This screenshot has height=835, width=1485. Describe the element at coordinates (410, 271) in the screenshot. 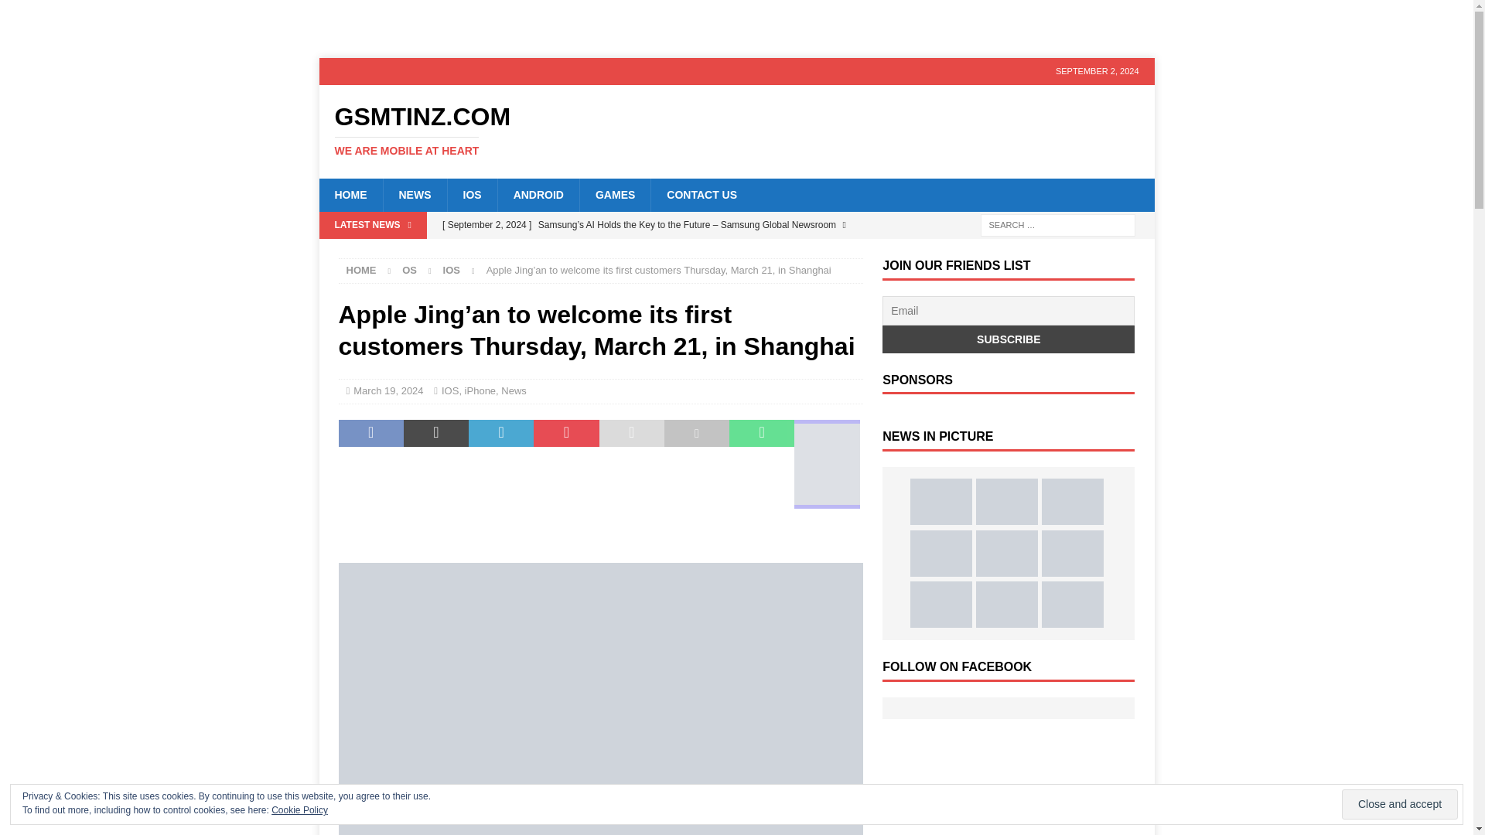

I see `OS` at that location.